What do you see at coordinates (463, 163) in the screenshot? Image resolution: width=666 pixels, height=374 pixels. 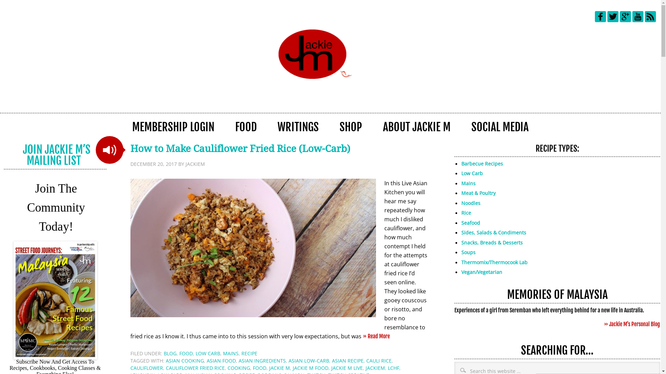 I see `B` at bounding box center [463, 163].